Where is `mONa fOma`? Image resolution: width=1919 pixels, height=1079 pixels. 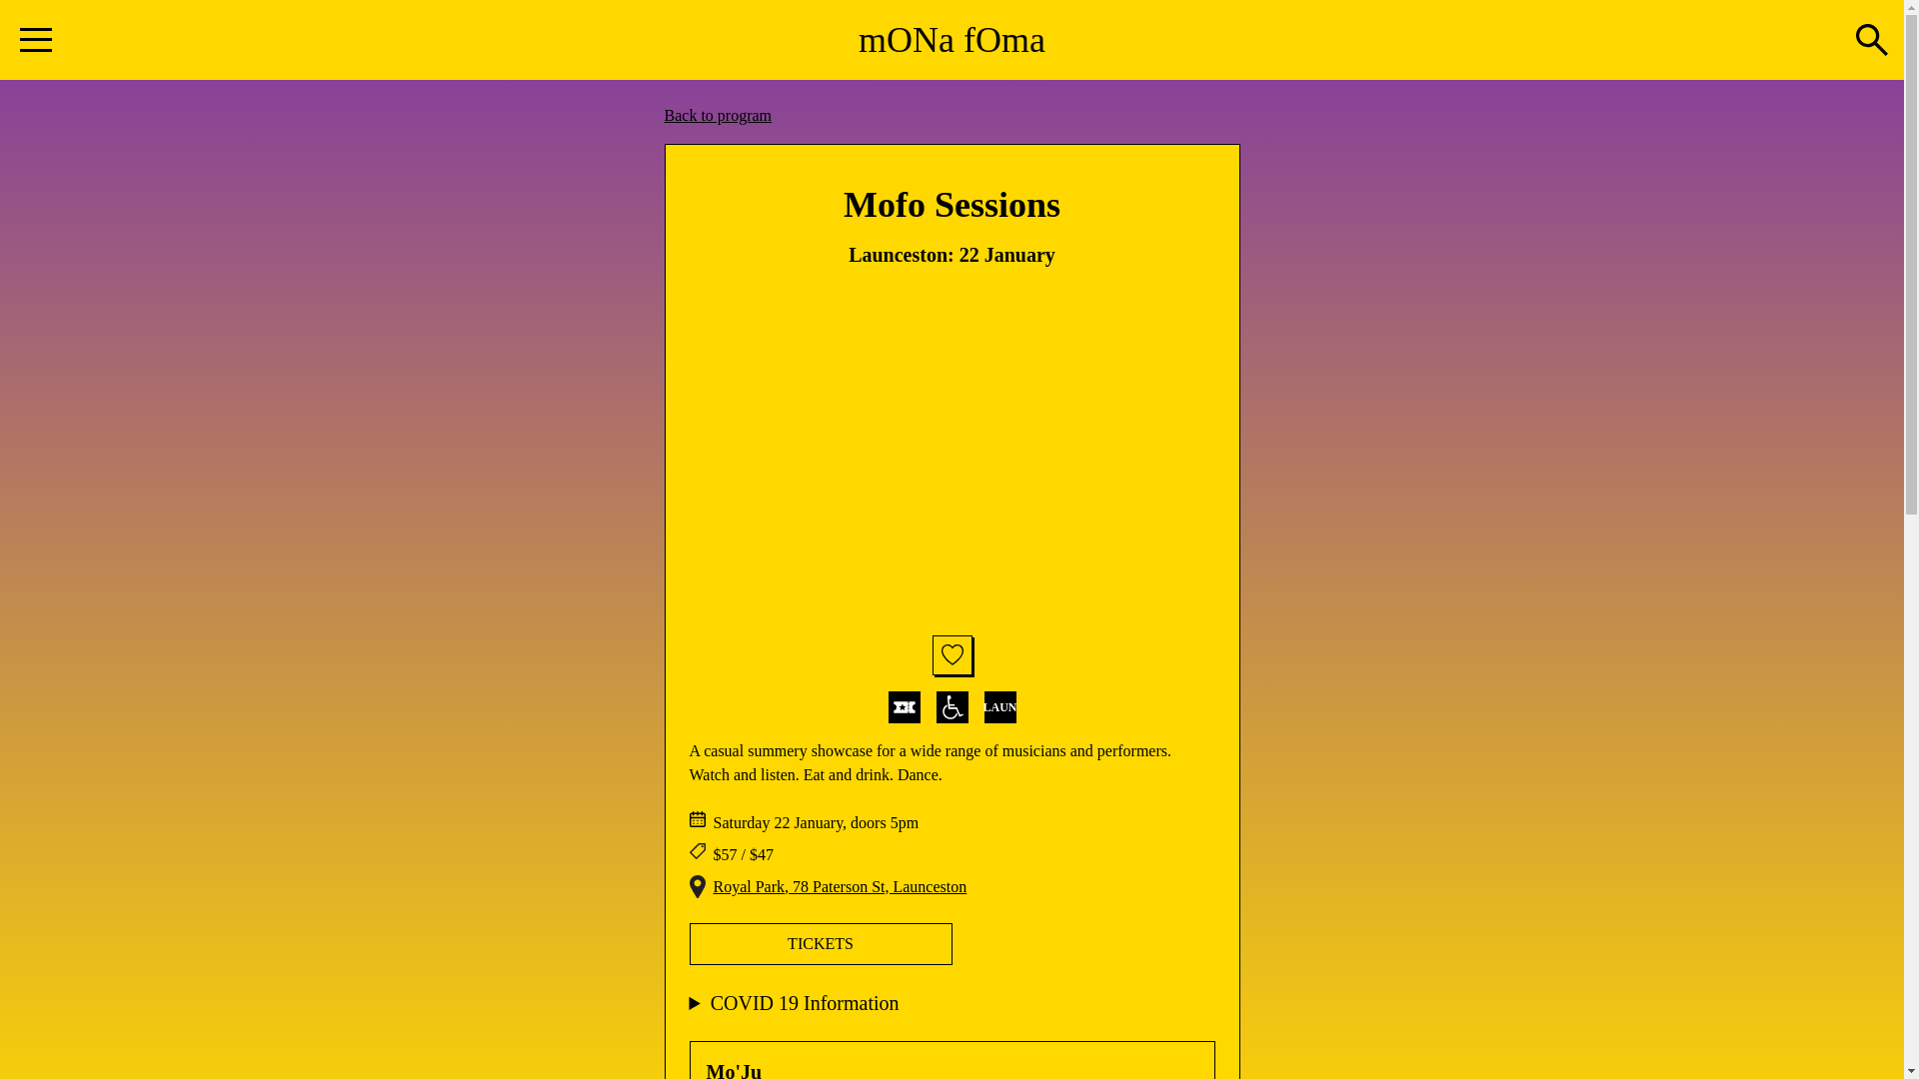 mONa fOma is located at coordinates (952, 40).